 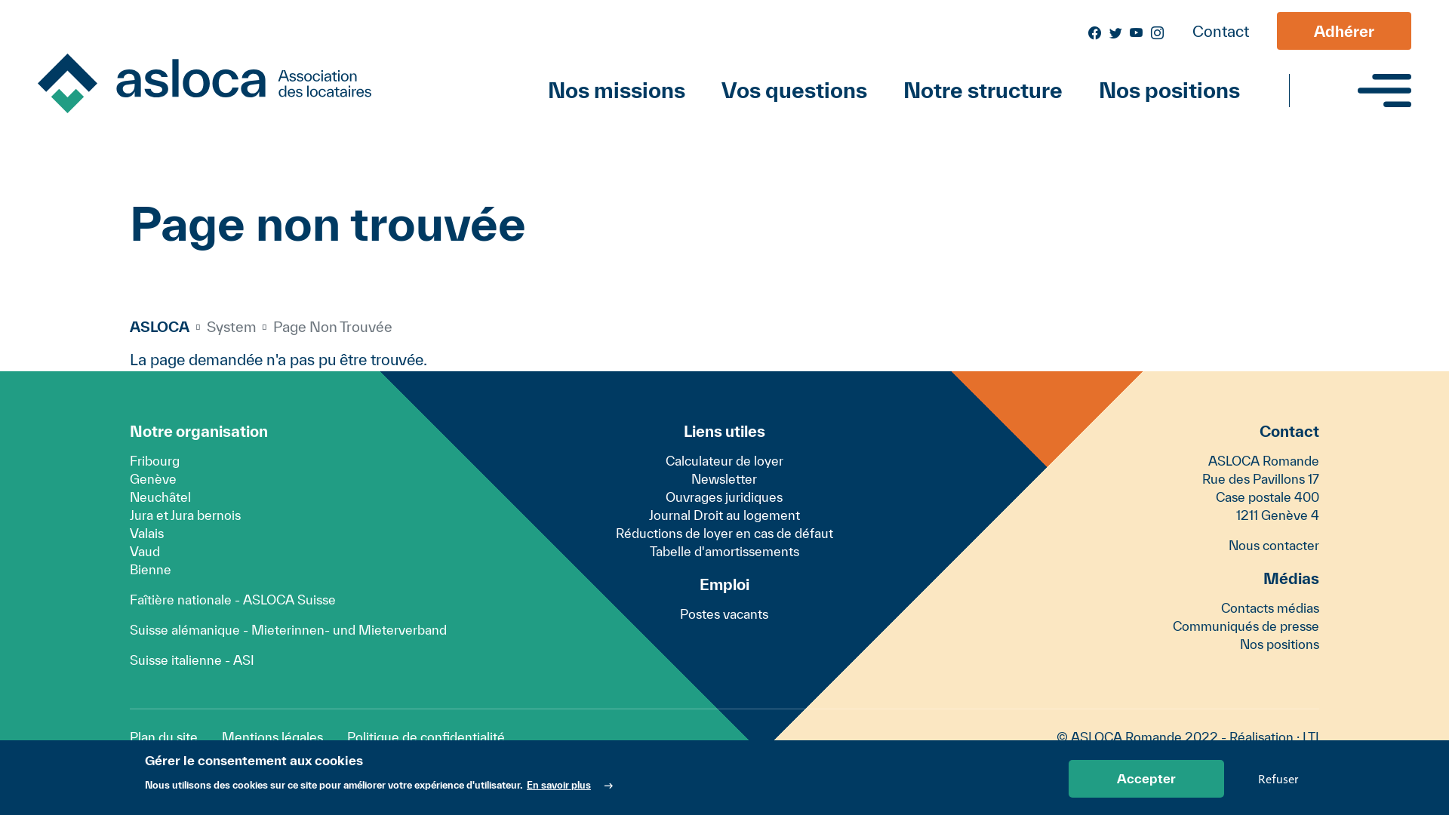 I want to click on Journal Droit au logement, so click(x=724, y=515).